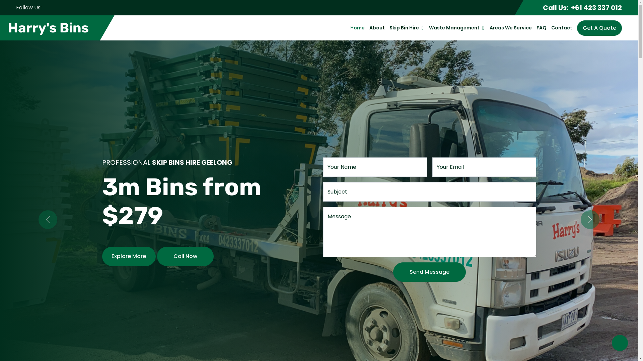 Image resolution: width=643 pixels, height=361 pixels. What do you see at coordinates (542, 28) in the screenshot?
I see `FAQ` at bounding box center [542, 28].